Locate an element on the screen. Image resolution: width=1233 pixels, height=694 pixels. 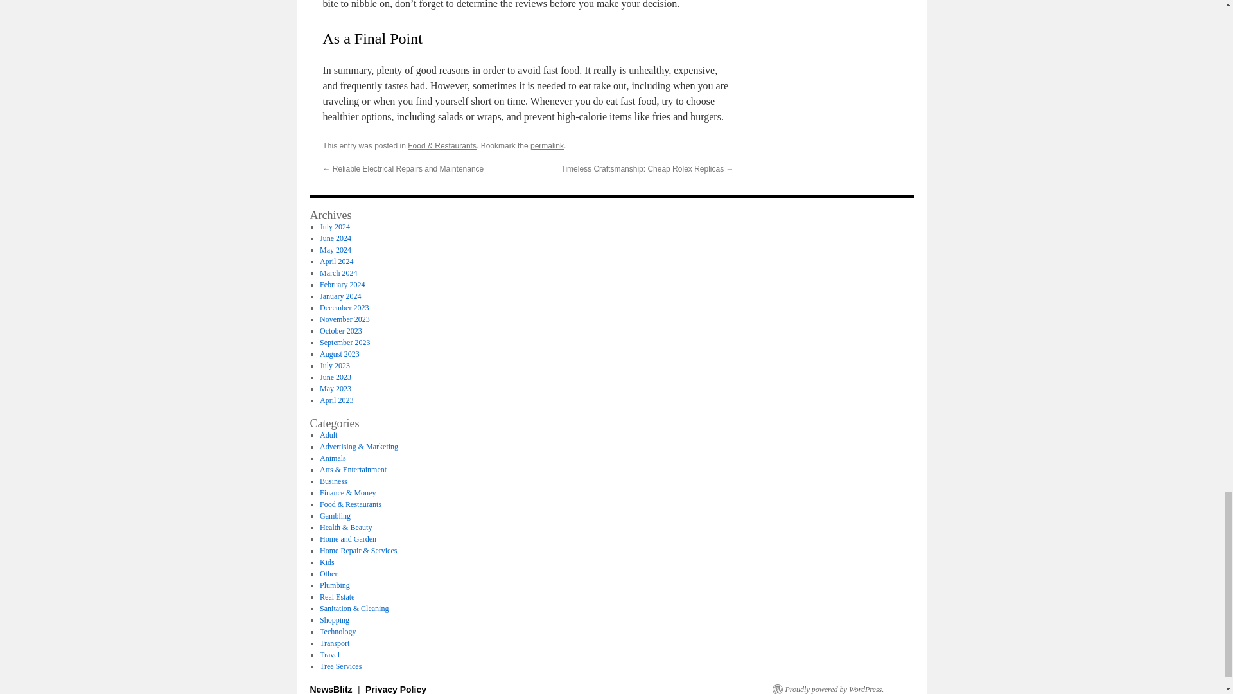
April 2024 is located at coordinates (336, 261).